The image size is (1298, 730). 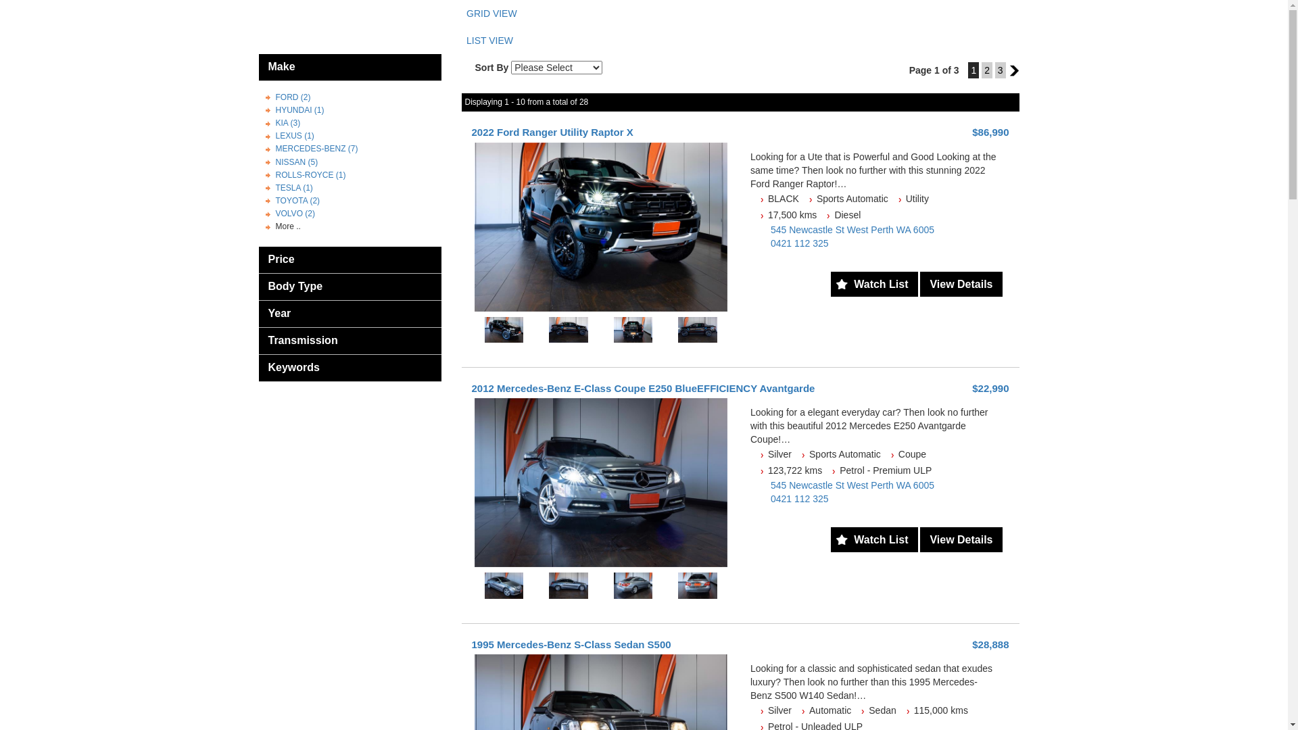 I want to click on 2022-Ford-Ranger, so click(x=504, y=330).